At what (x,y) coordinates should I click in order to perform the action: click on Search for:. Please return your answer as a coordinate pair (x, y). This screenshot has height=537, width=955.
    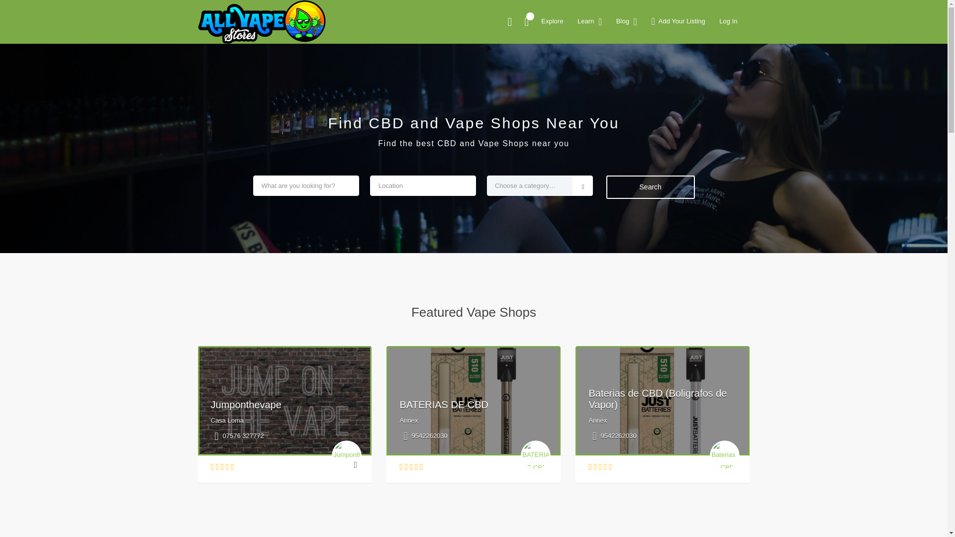
    Looking at the image, I should click on (688, 31).